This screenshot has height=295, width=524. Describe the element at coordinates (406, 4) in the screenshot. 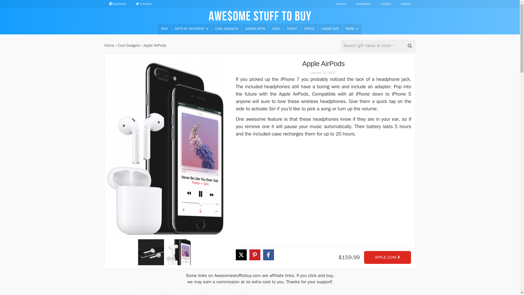

I see `submit` at that location.